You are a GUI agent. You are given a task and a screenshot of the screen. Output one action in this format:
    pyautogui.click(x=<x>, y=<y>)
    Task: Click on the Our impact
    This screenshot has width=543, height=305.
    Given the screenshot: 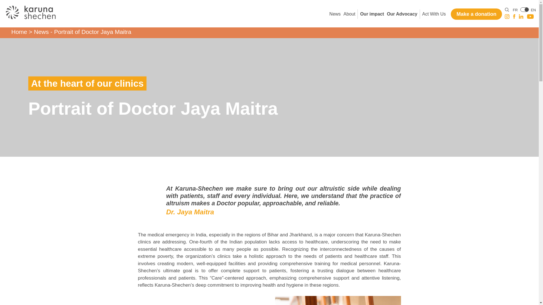 What is the action you would take?
    pyautogui.click(x=372, y=14)
    